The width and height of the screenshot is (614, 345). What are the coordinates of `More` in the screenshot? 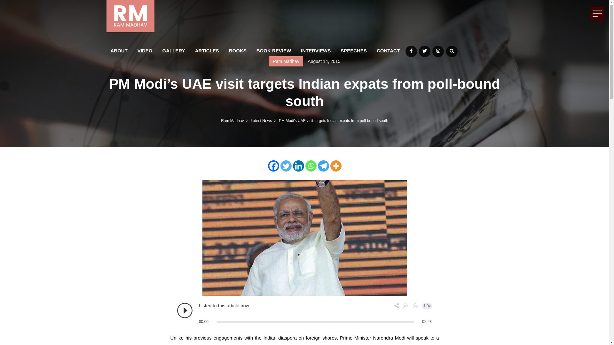 It's located at (336, 166).